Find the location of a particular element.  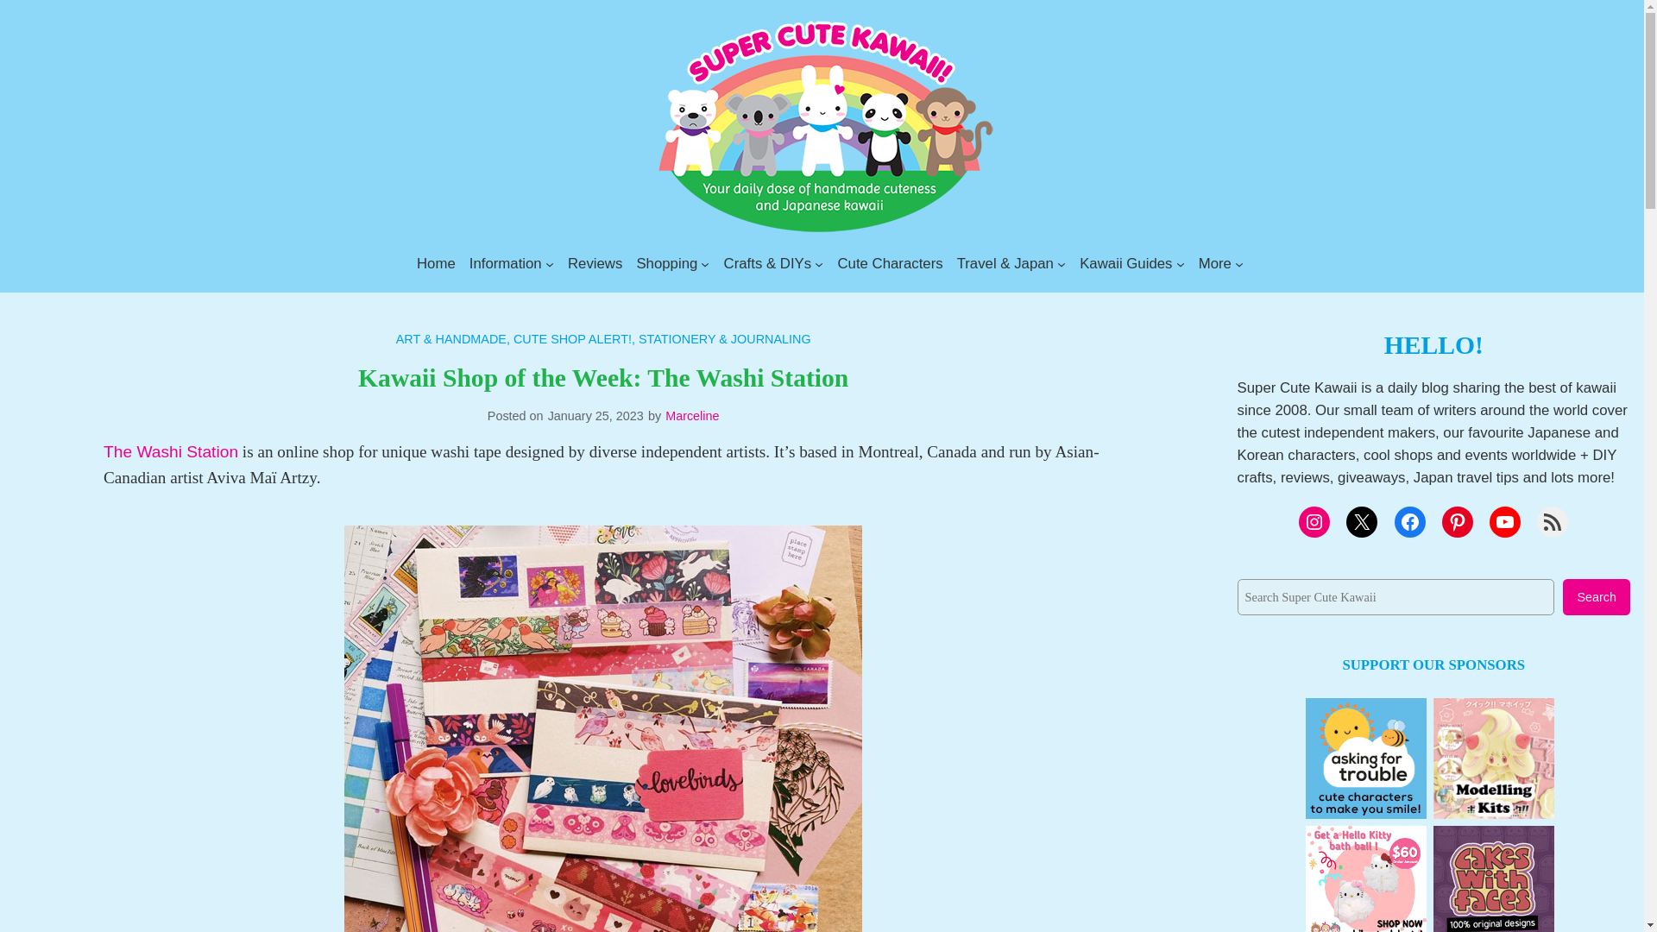

Information is located at coordinates (505, 263).